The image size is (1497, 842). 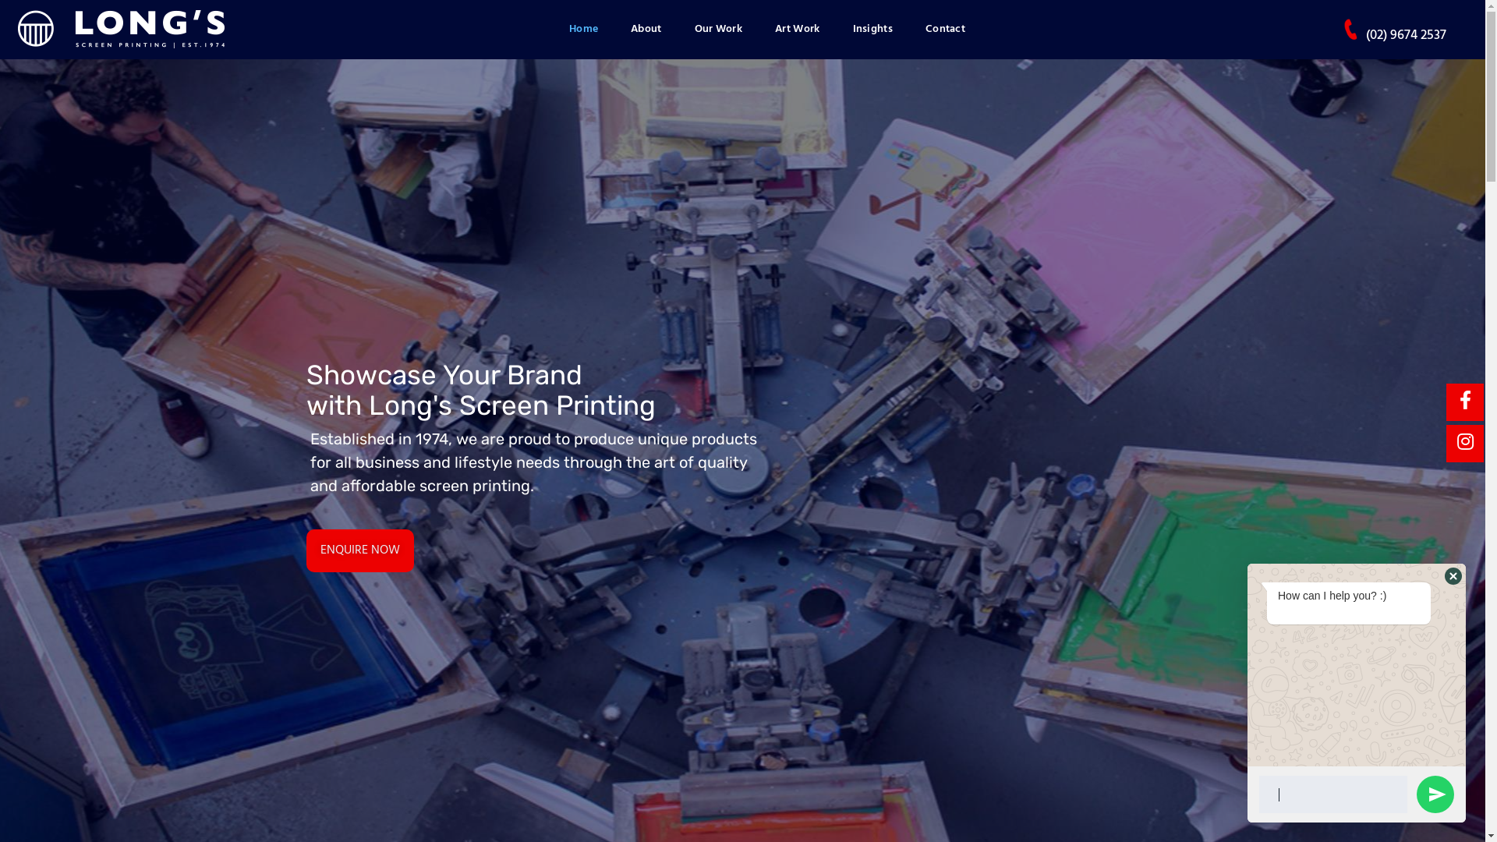 What do you see at coordinates (1407, 36) in the screenshot?
I see `(02) 9674 2537` at bounding box center [1407, 36].